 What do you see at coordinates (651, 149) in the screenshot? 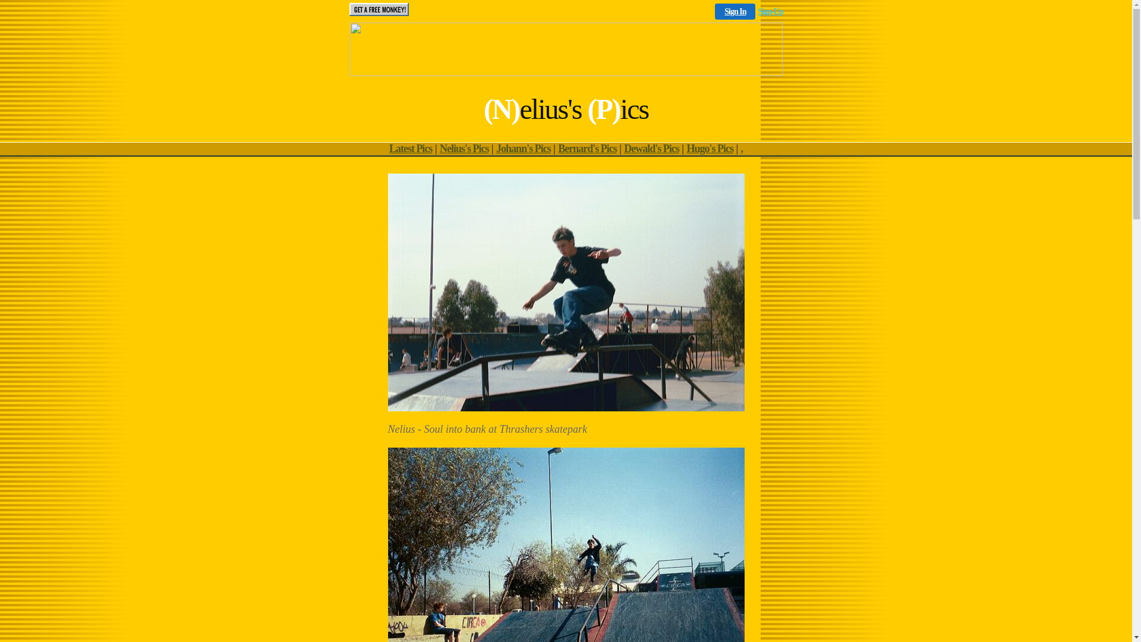
I see `Dewald's Pics` at bounding box center [651, 149].